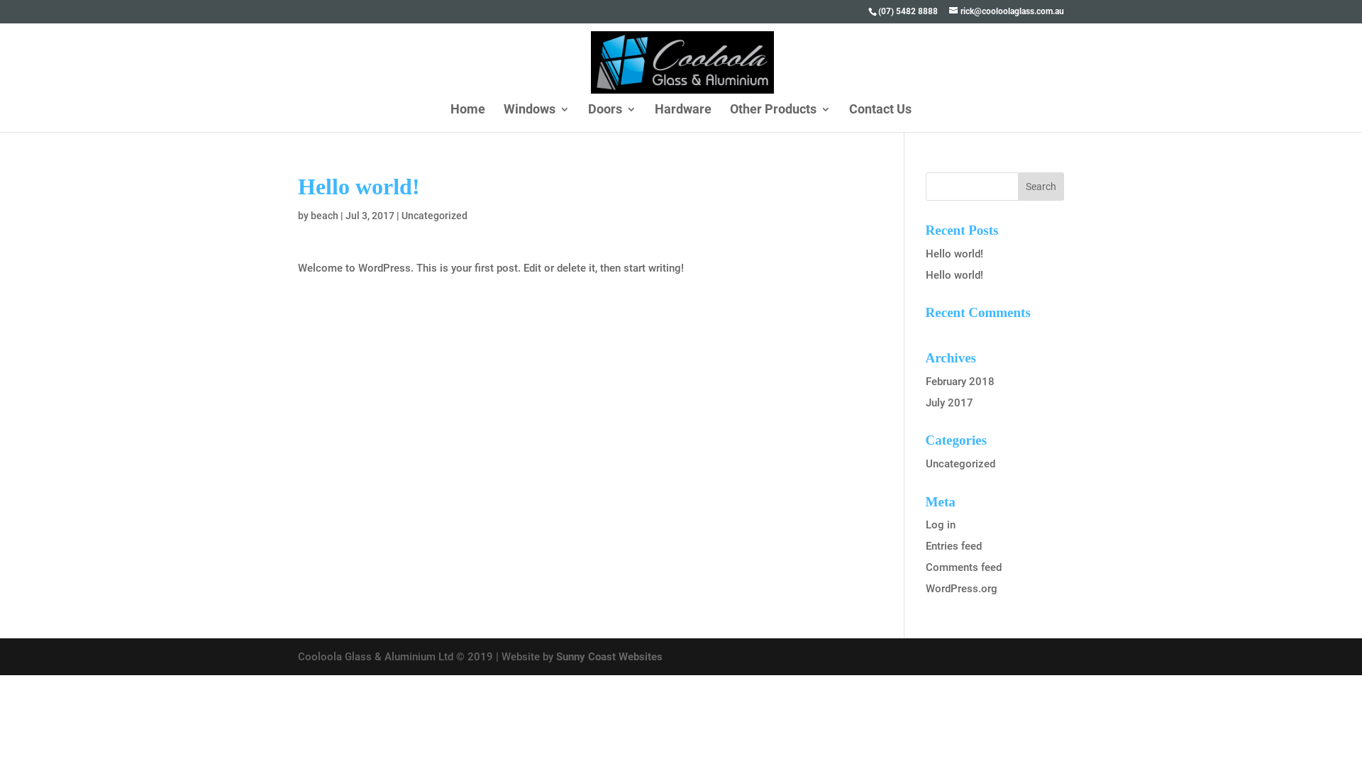 The image size is (1362, 766). Describe the element at coordinates (682, 116) in the screenshot. I see `Hardware` at that location.